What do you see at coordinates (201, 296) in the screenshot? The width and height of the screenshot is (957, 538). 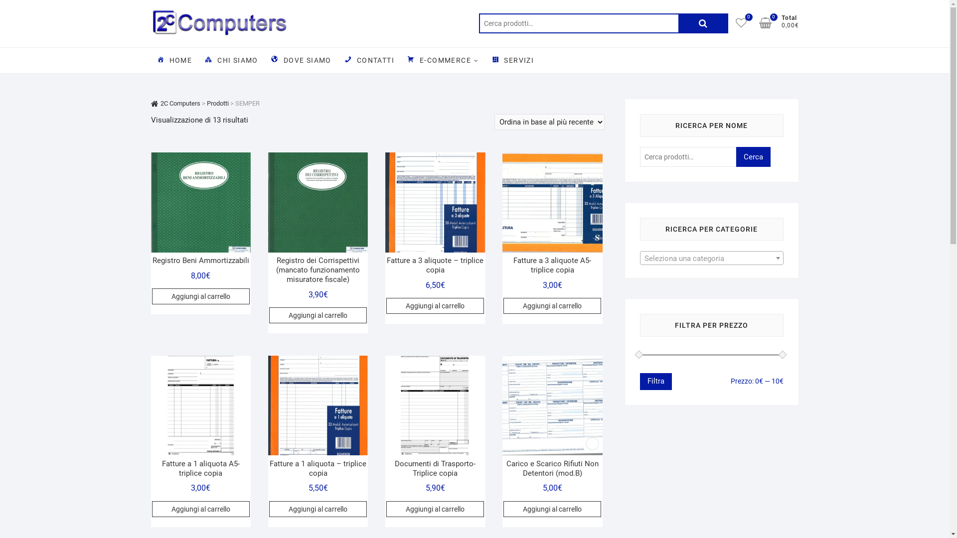 I see `Aggiungi al carrello` at bounding box center [201, 296].